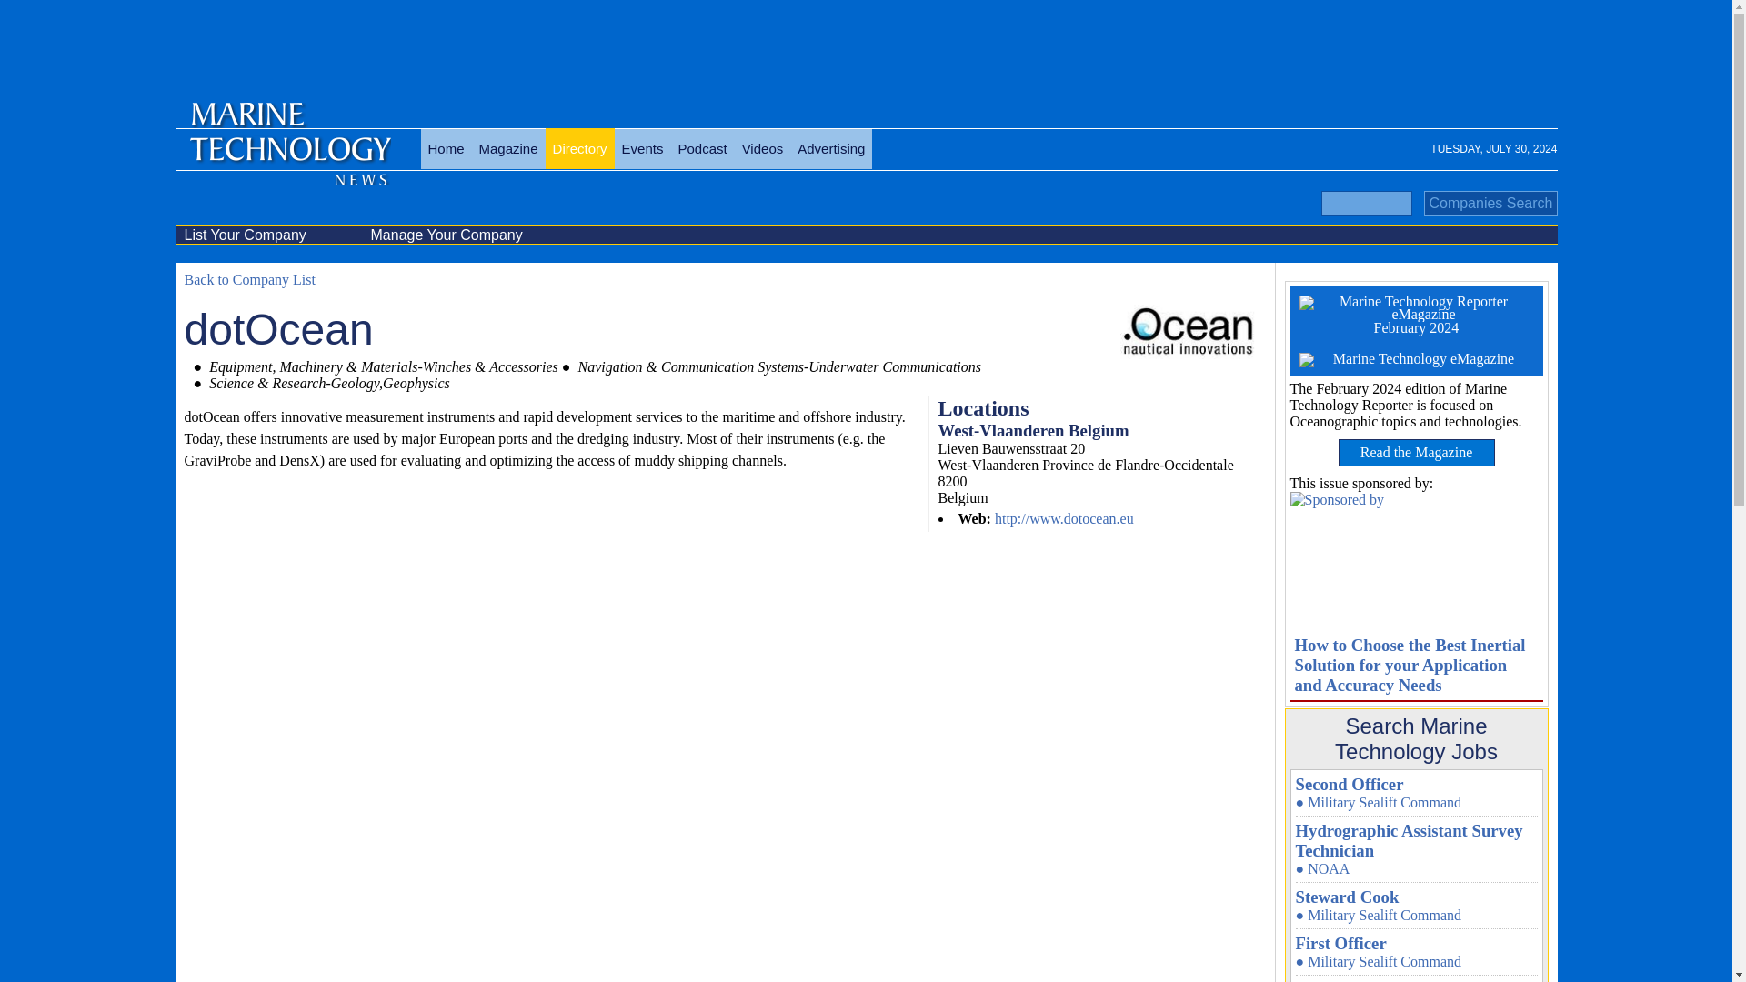  What do you see at coordinates (455, 235) in the screenshot?
I see `Manage Your Company` at bounding box center [455, 235].